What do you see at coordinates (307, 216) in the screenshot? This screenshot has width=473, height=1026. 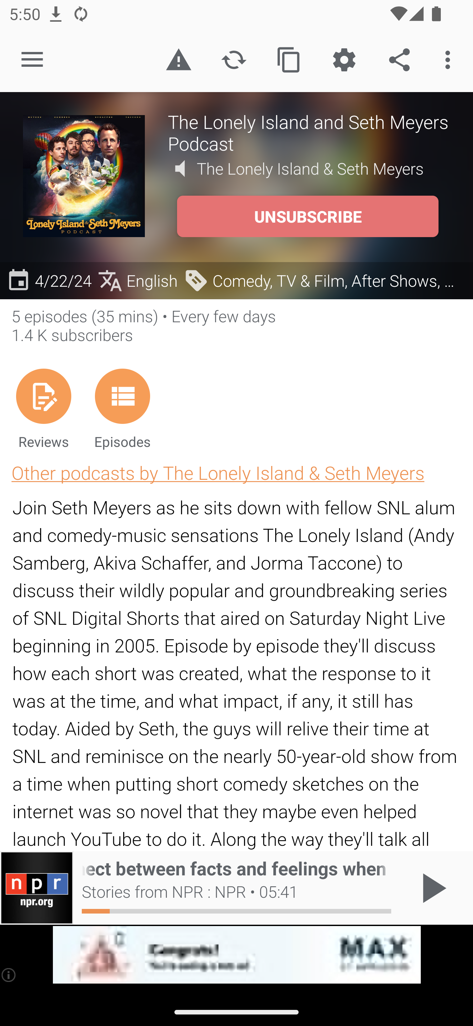 I see `UNSUBSCRIBE` at bounding box center [307, 216].